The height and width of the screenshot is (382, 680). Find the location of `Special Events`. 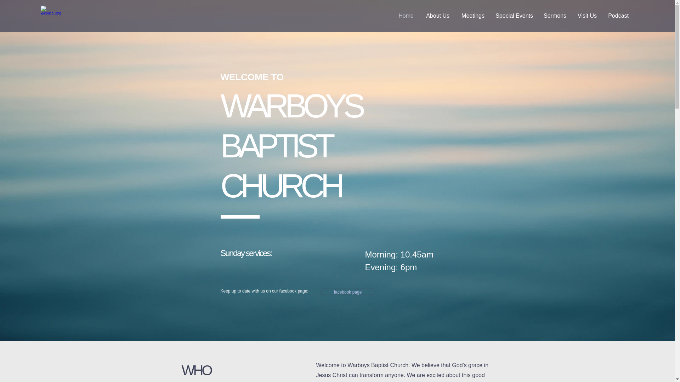

Special Events is located at coordinates (514, 16).